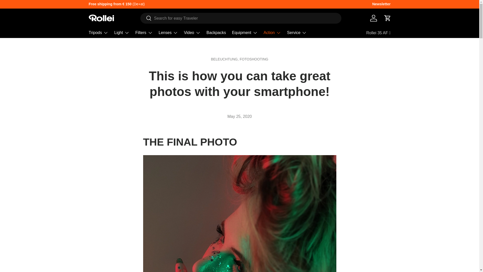 Image resolution: width=483 pixels, height=272 pixels. What do you see at coordinates (146, 18) in the screenshot?
I see `Seek` at bounding box center [146, 18].